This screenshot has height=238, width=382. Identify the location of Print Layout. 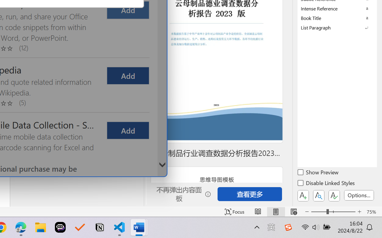
(276, 212).